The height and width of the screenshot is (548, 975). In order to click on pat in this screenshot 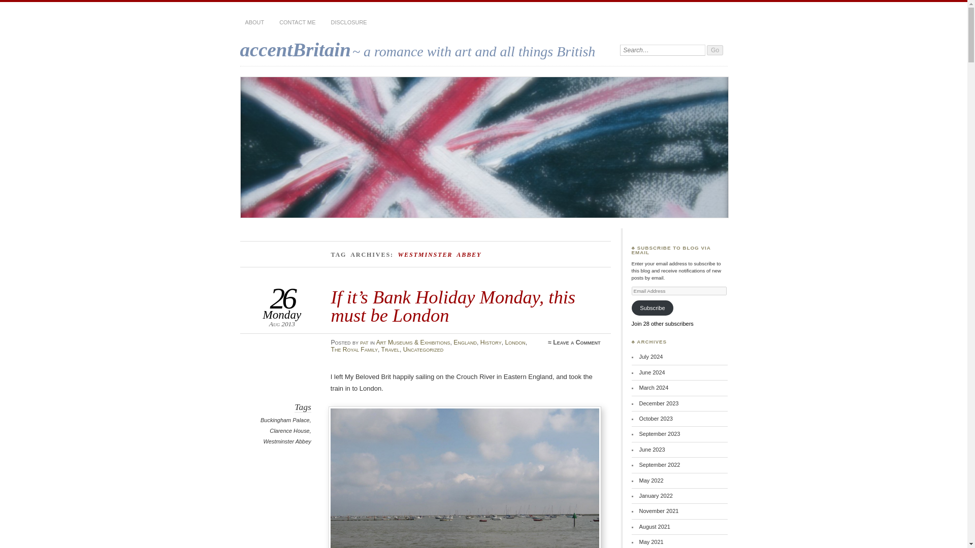, I will do `click(364, 342)`.